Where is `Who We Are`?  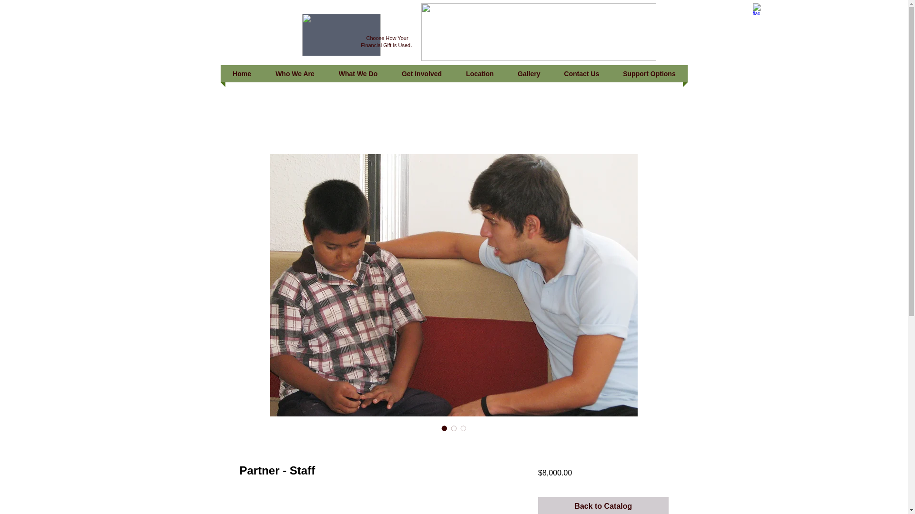 Who We Are is located at coordinates (295, 73).